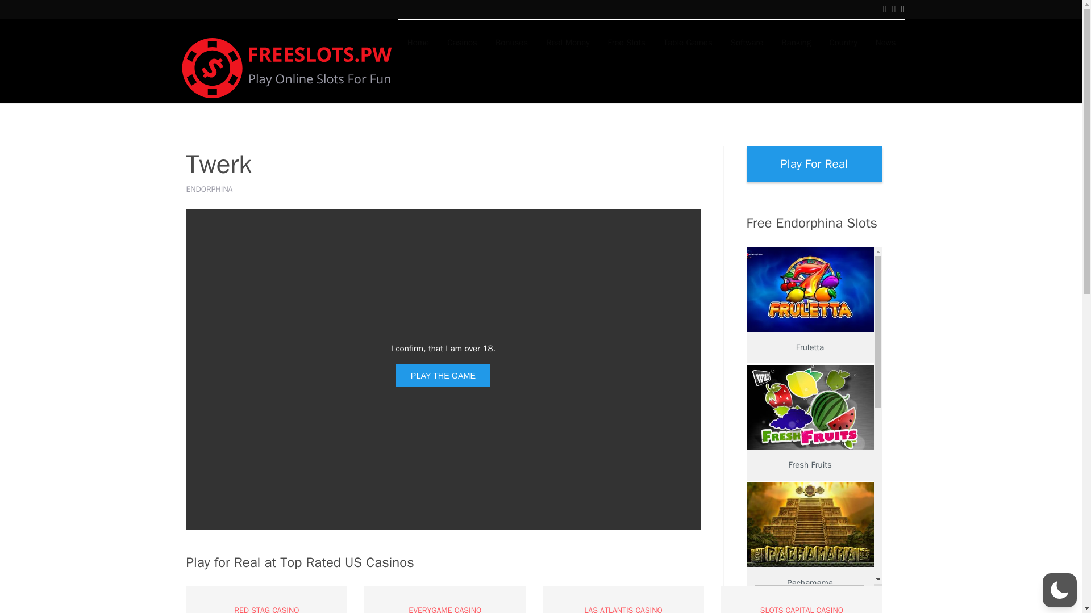  What do you see at coordinates (511, 42) in the screenshot?
I see `Bonuses` at bounding box center [511, 42].